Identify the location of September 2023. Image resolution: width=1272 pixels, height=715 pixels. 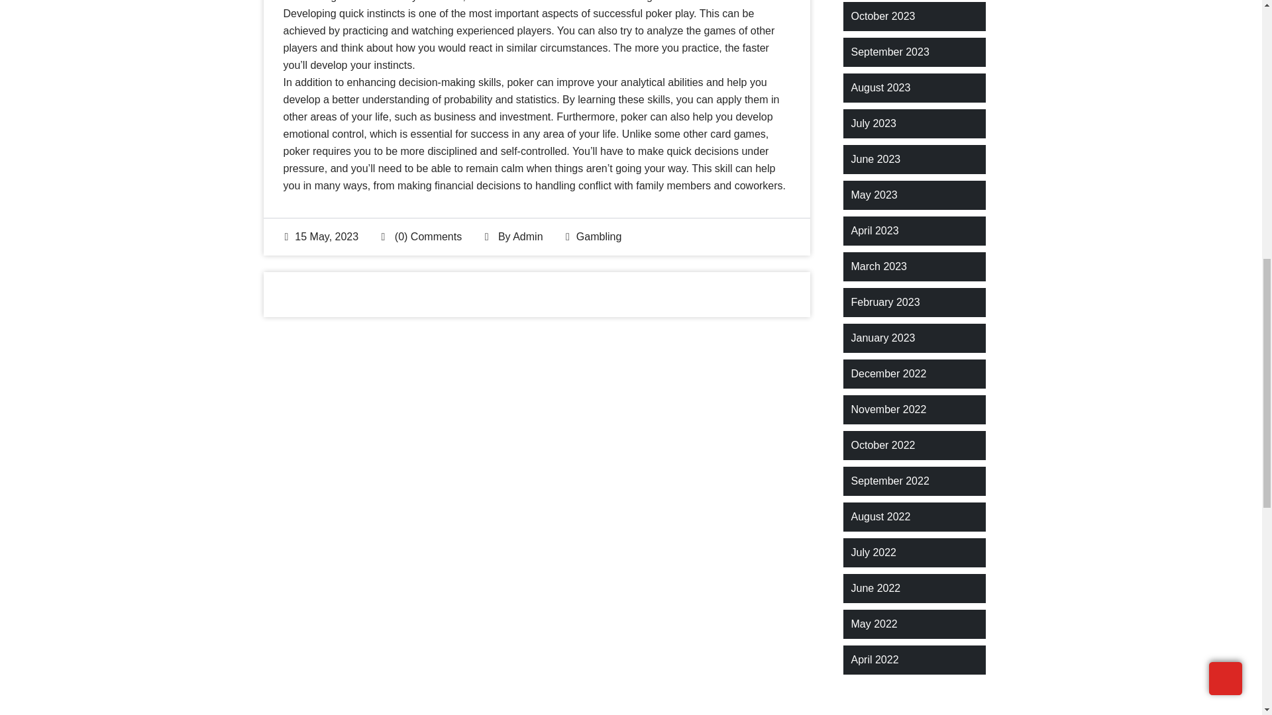
(889, 52).